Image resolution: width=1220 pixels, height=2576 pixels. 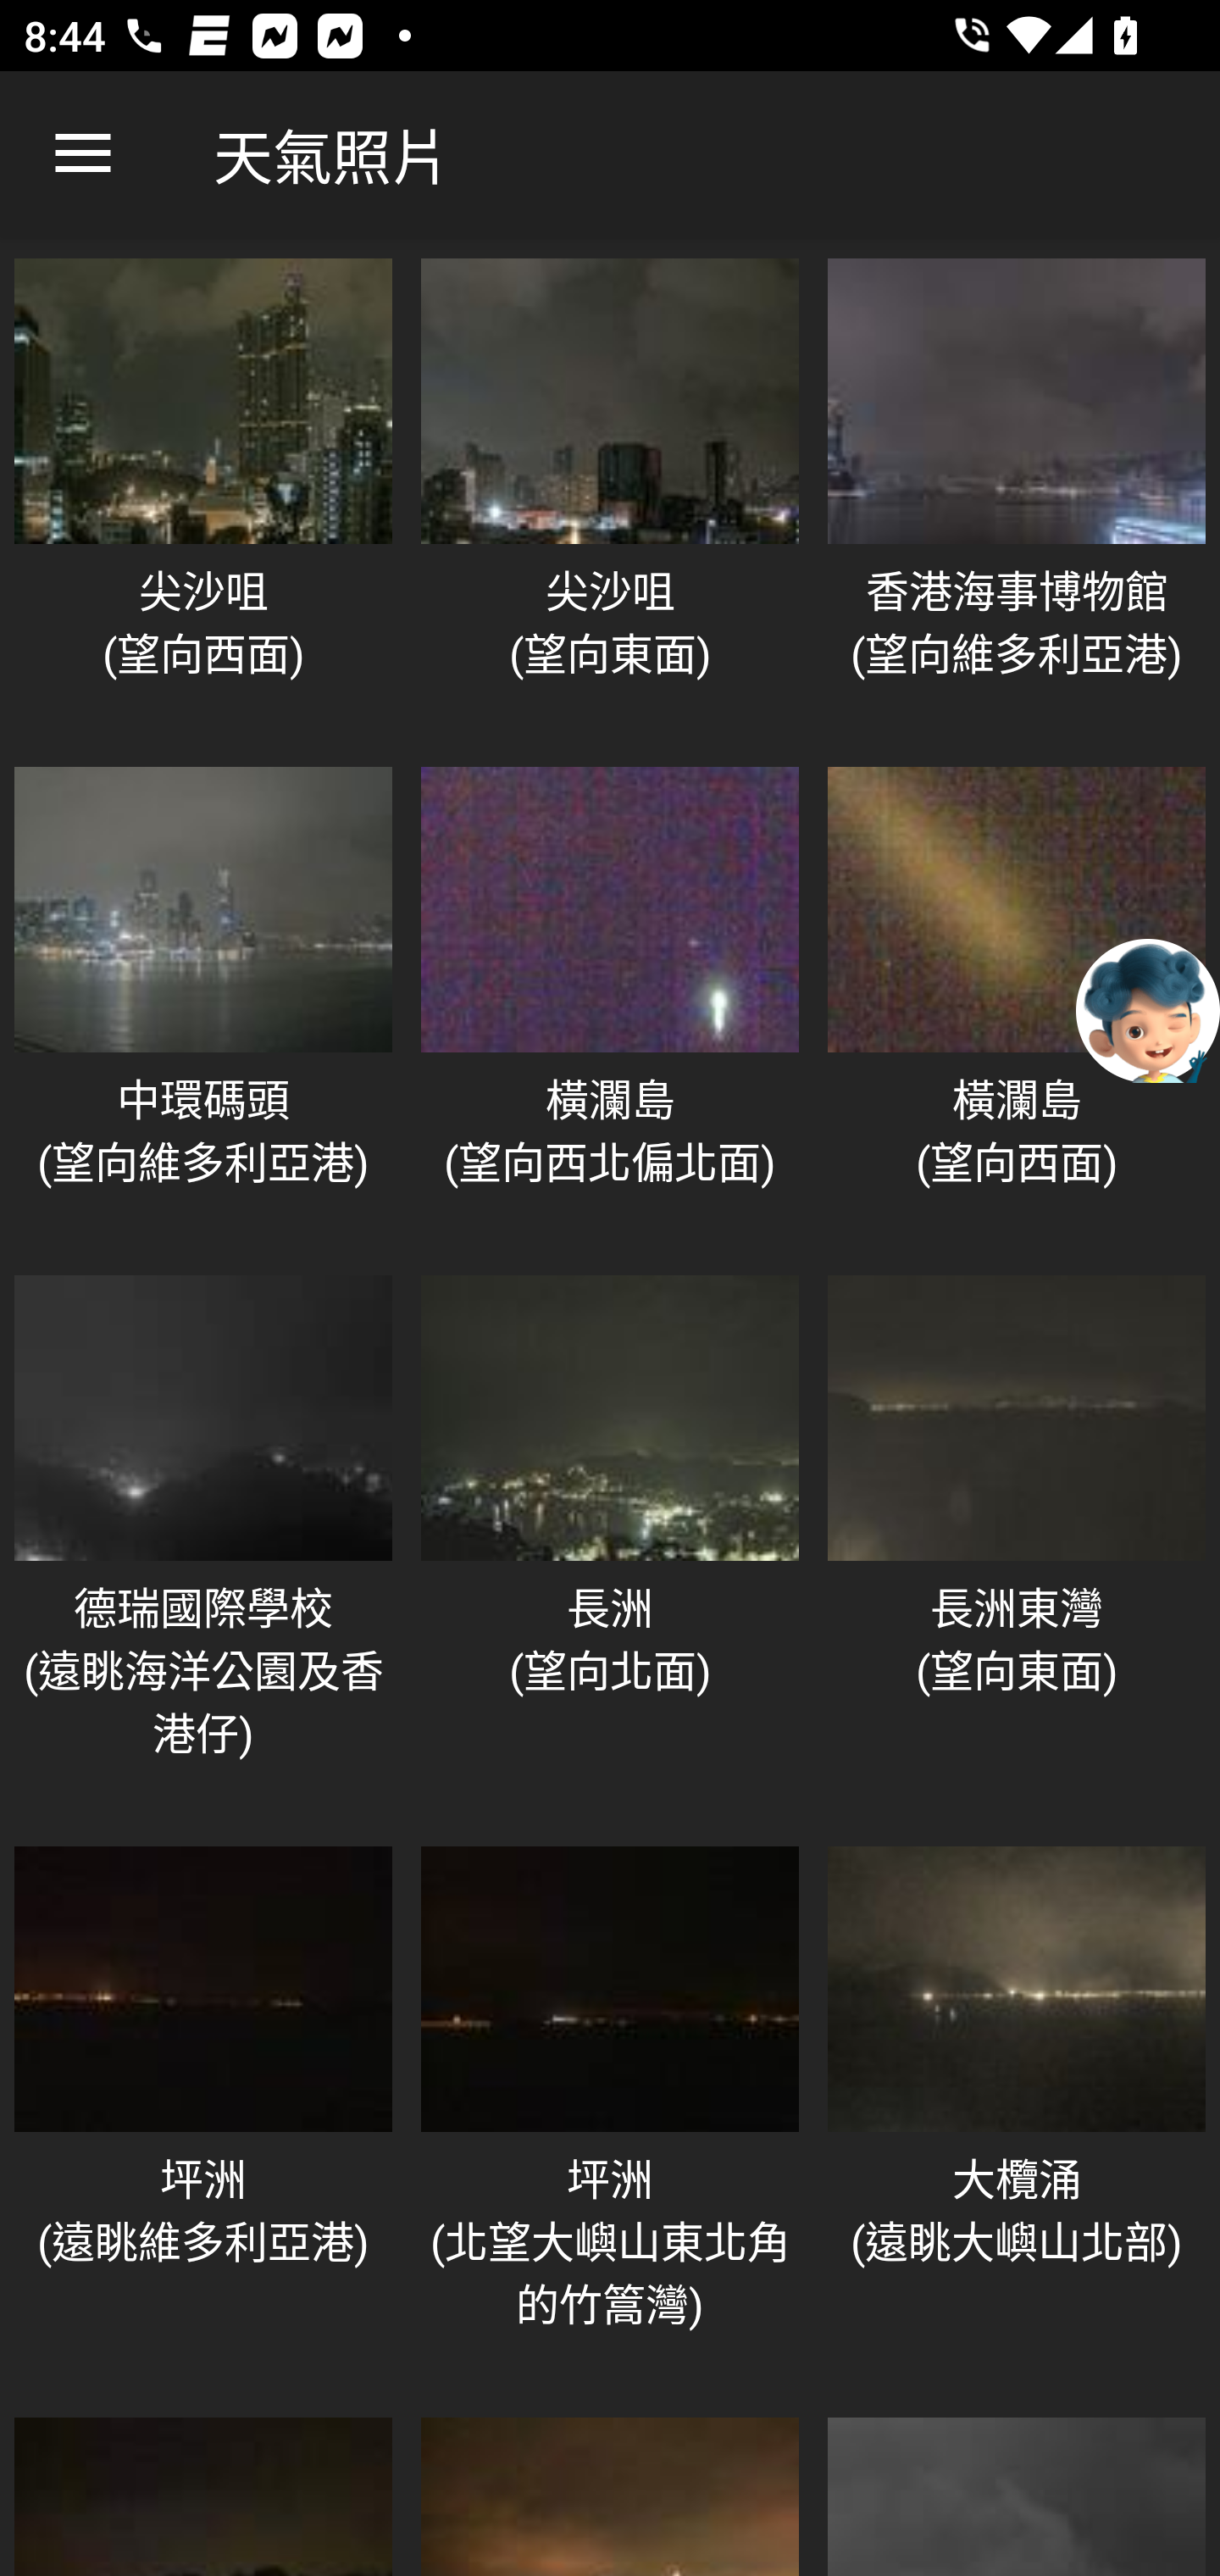 What do you see at coordinates (203, 494) in the screenshot?
I see `尖沙咀
(望向西面)` at bounding box center [203, 494].